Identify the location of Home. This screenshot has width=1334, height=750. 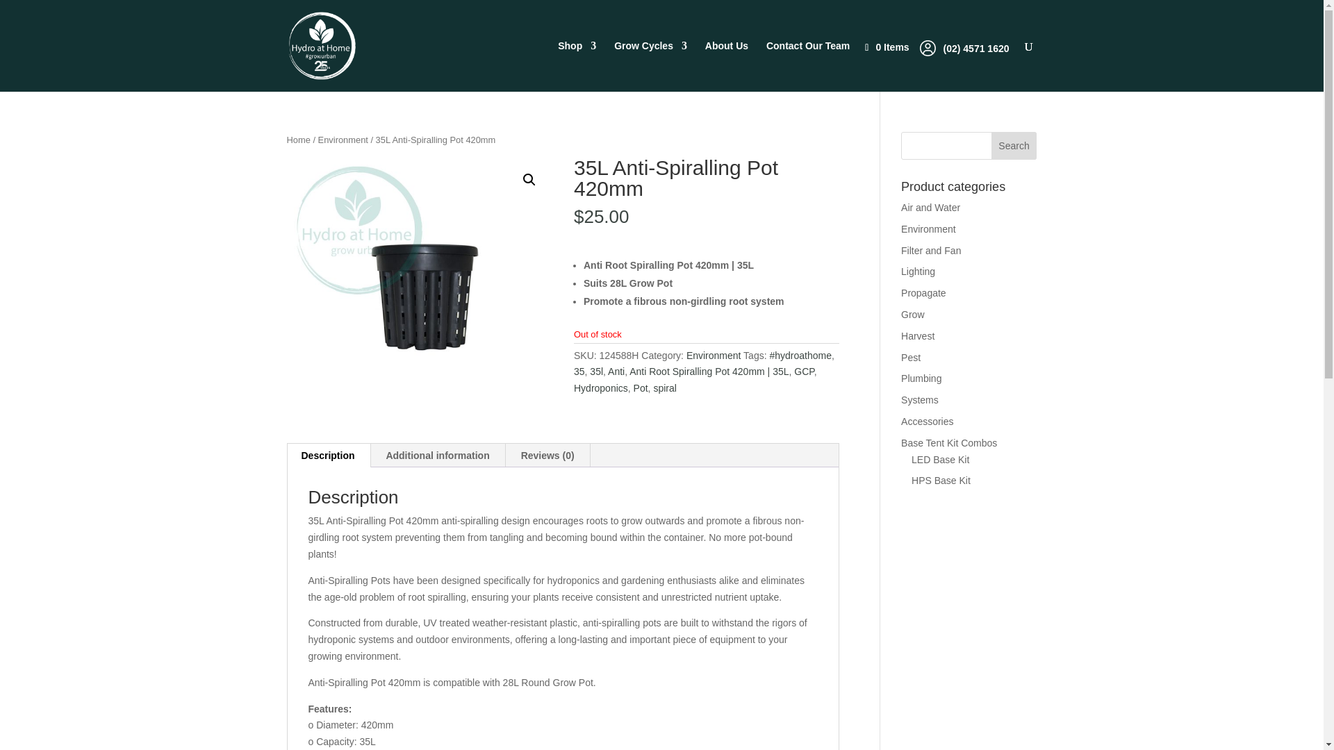
(297, 140).